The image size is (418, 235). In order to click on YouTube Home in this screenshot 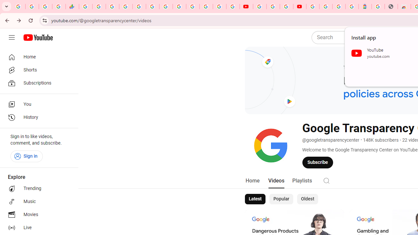, I will do `click(38, 38)`.